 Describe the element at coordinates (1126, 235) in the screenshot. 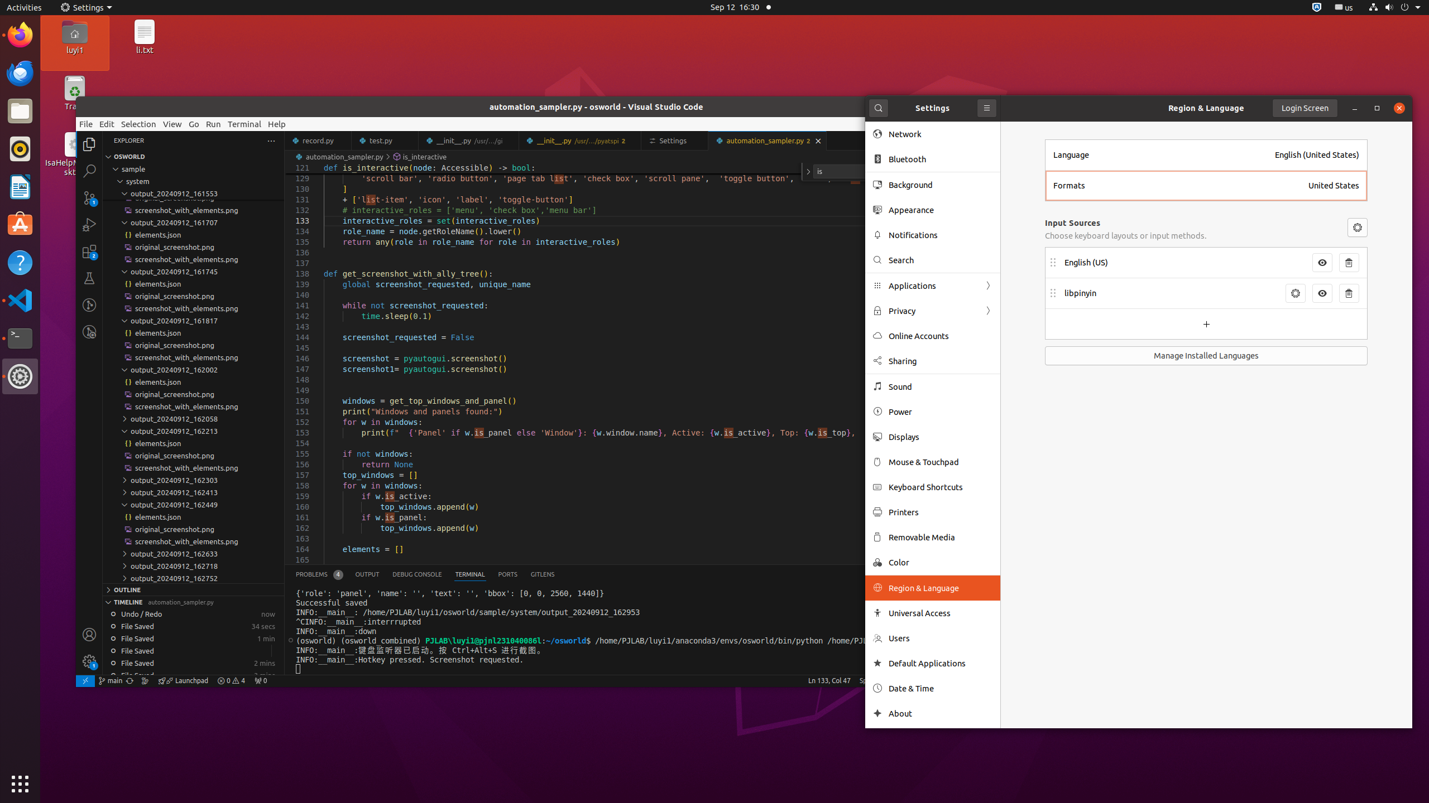

I see `Choose keyboard layouts or input methods.` at that location.